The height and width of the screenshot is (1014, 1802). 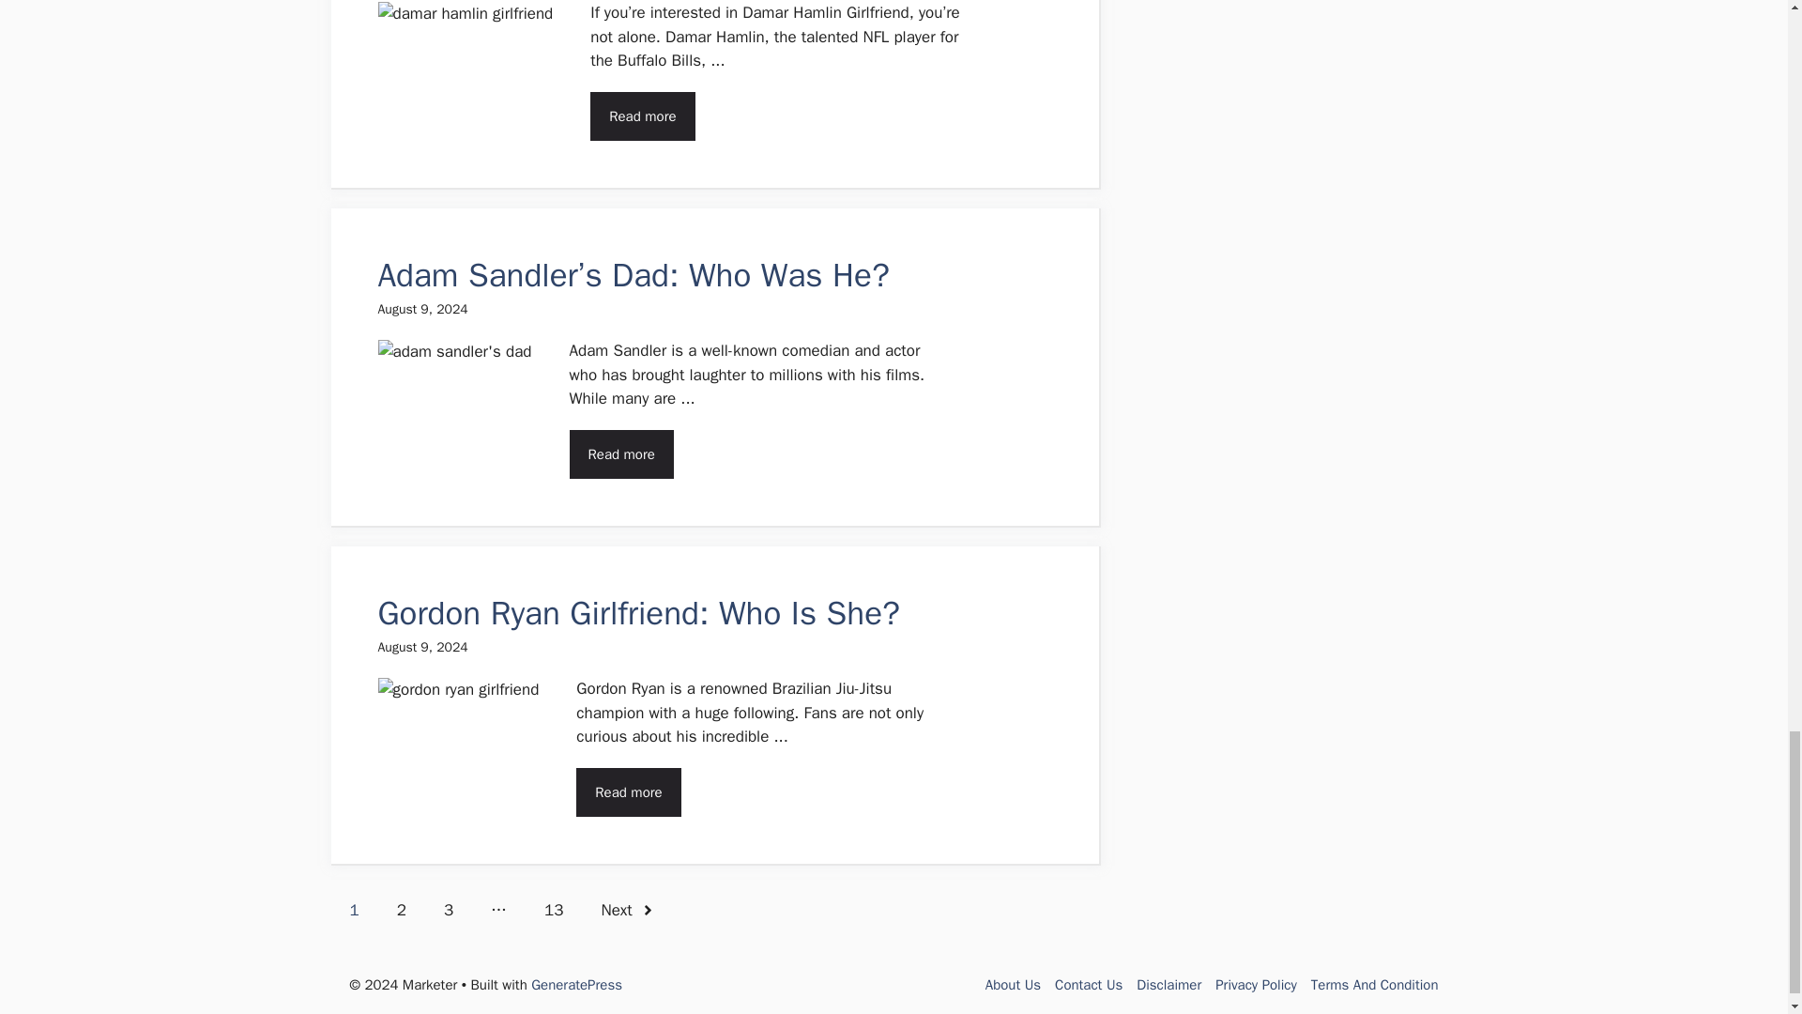 What do you see at coordinates (449, 910) in the screenshot?
I see `3` at bounding box center [449, 910].